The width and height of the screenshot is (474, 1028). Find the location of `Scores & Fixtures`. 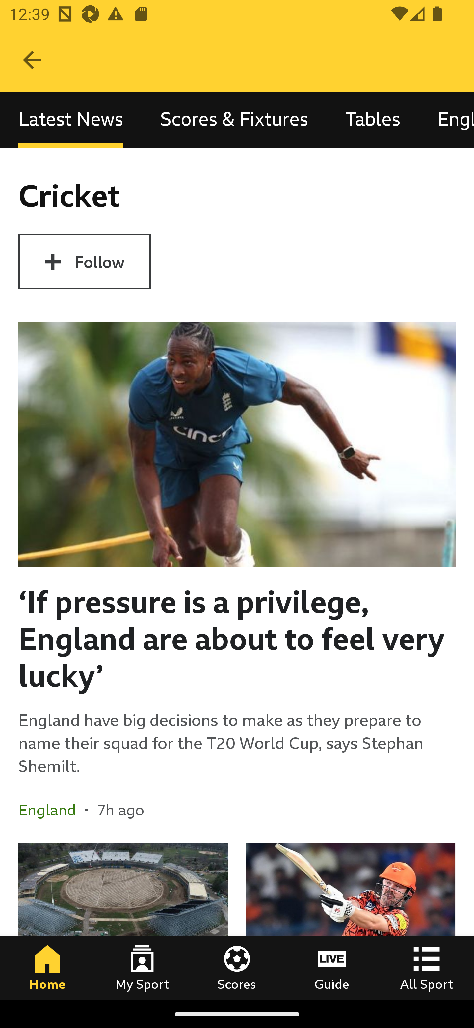

Scores & Fixtures is located at coordinates (234, 120).